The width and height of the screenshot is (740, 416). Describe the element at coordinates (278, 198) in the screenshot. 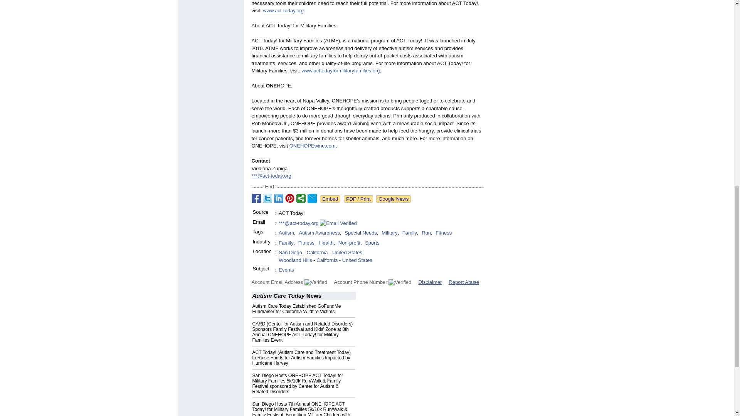

I see `Share on LinkedIn` at that location.